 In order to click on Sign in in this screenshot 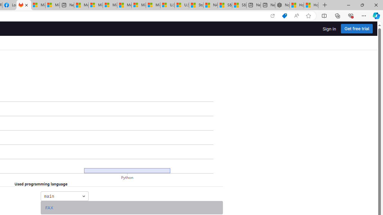, I will do `click(329, 29)`.